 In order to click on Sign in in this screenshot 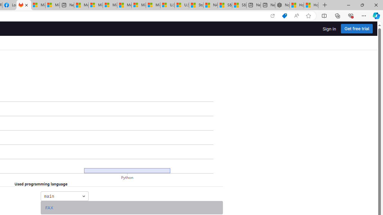, I will do `click(329, 29)`.